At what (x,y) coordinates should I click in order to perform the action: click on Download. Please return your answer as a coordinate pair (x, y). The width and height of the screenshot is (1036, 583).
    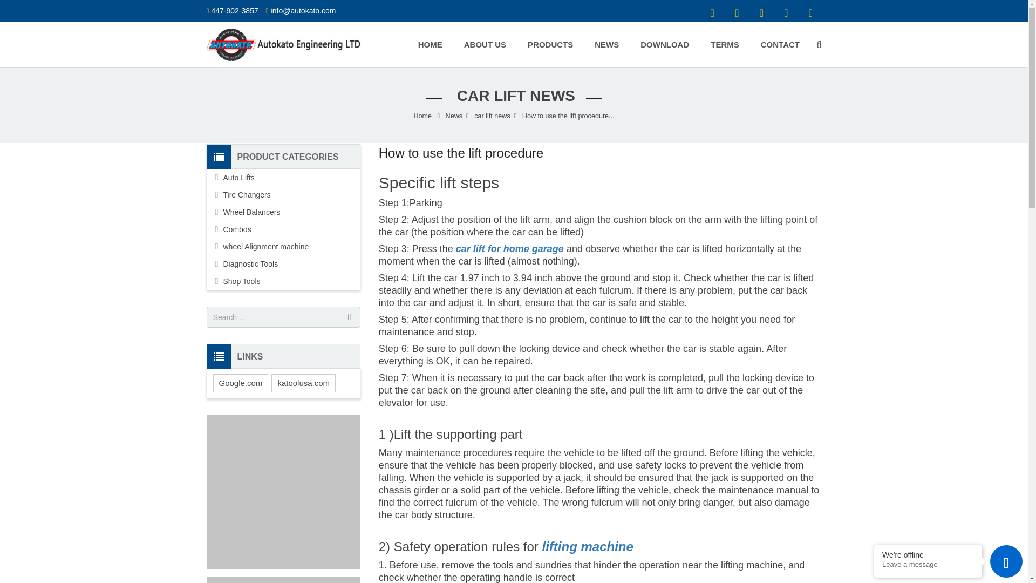
    Looking at the image, I should click on (665, 44).